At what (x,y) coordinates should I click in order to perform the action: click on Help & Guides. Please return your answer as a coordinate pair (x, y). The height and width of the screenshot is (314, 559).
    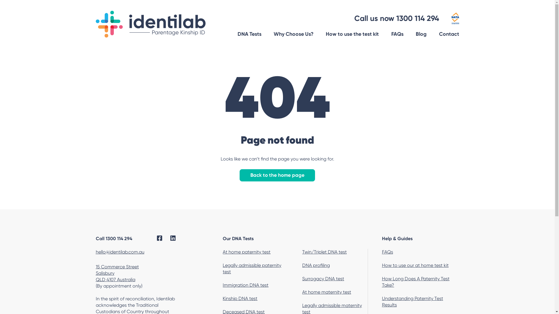
    Looking at the image, I should click on (420, 239).